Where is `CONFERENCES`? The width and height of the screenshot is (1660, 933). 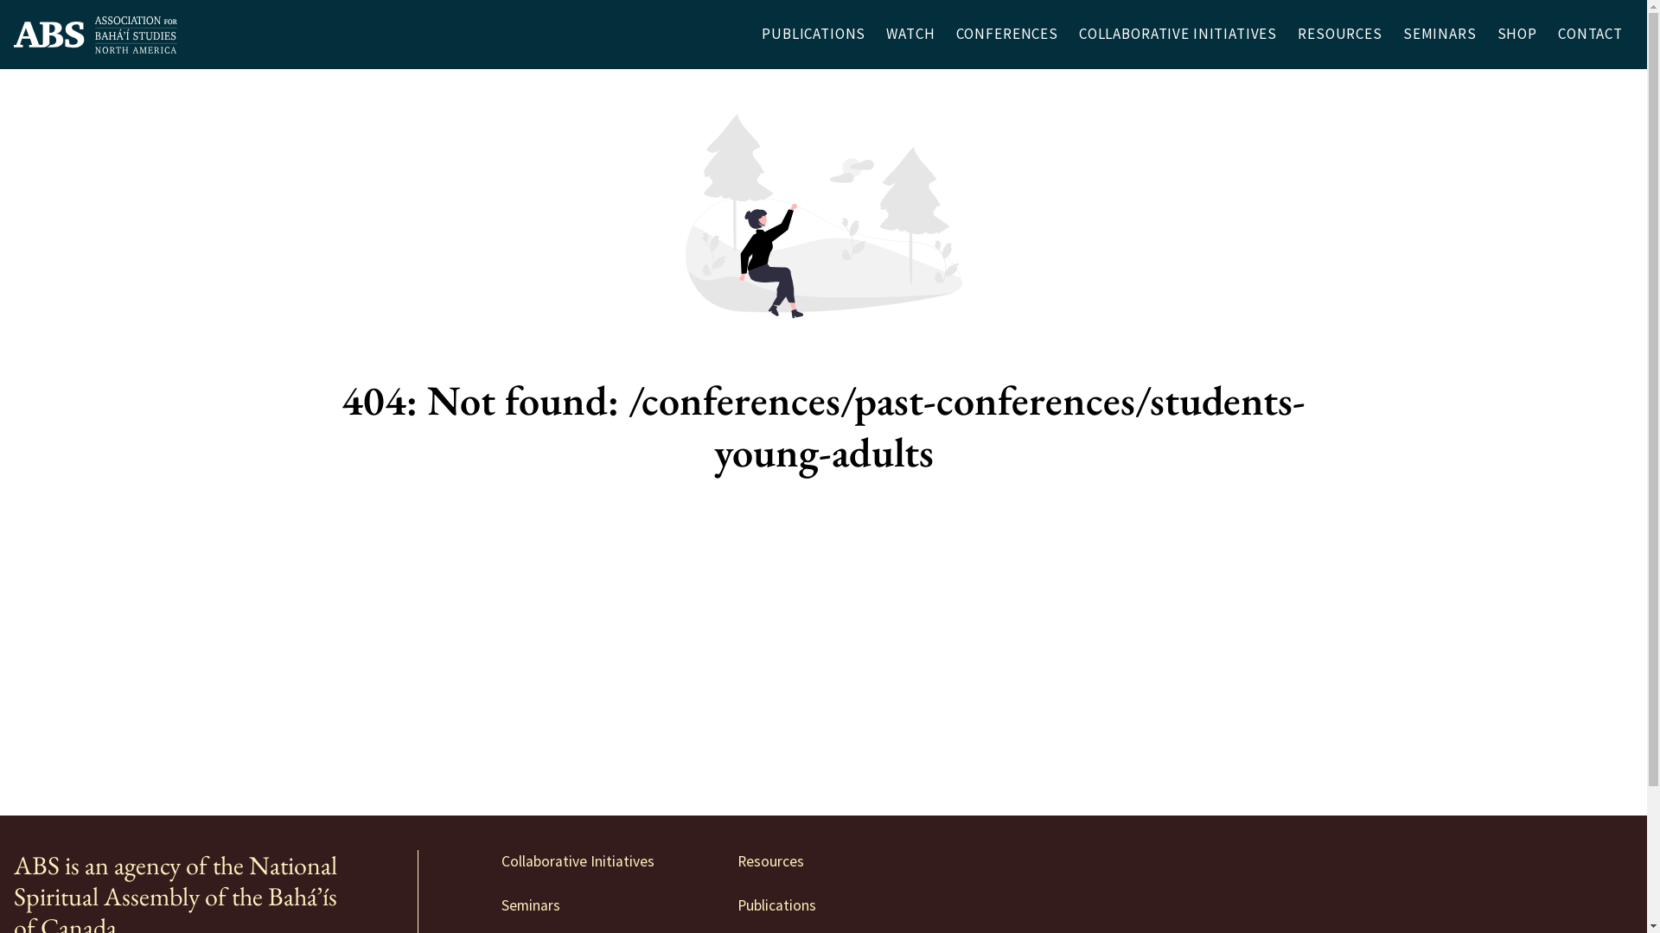 CONFERENCES is located at coordinates (1007, 35).